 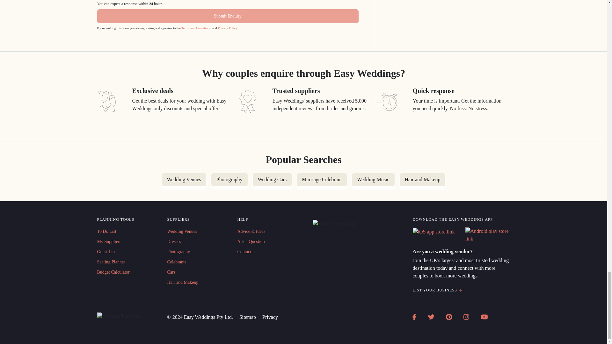 I want to click on Android play store link, so click(x=488, y=235).